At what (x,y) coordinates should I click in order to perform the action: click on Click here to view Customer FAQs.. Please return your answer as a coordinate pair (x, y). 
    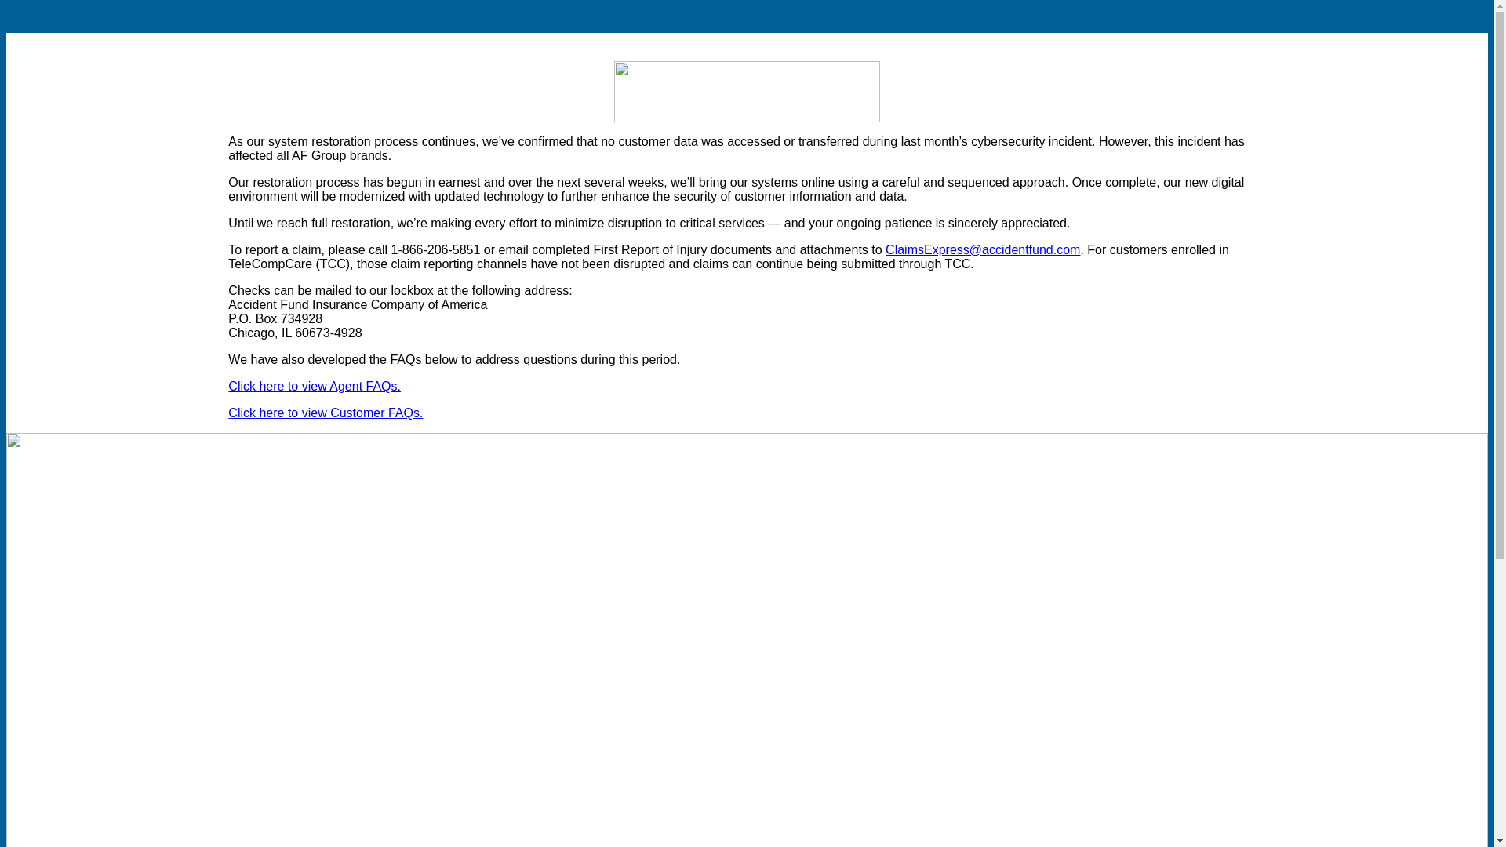
    Looking at the image, I should click on (326, 413).